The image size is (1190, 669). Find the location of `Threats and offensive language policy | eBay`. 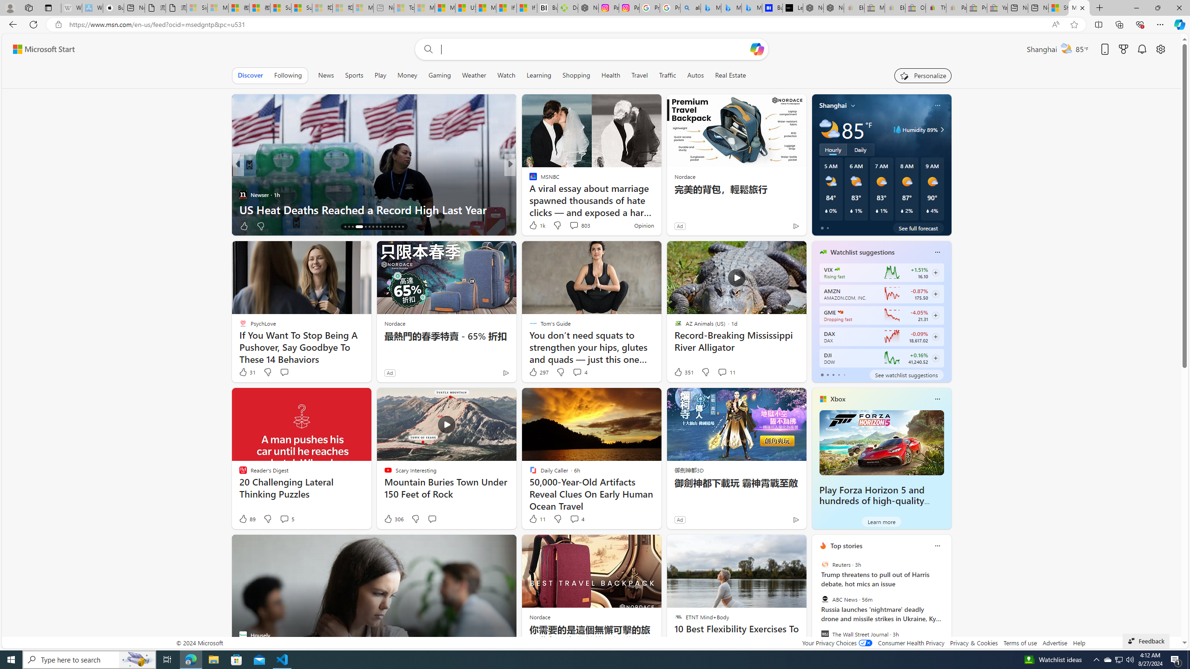

Threats and offensive language policy | eBay is located at coordinates (936, 8).